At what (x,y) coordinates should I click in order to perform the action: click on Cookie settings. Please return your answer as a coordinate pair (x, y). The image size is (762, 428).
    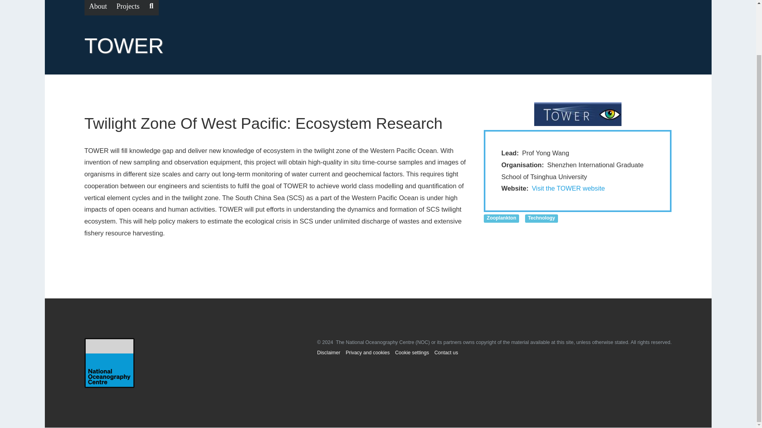
    Looking at the image, I should click on (412, 353).